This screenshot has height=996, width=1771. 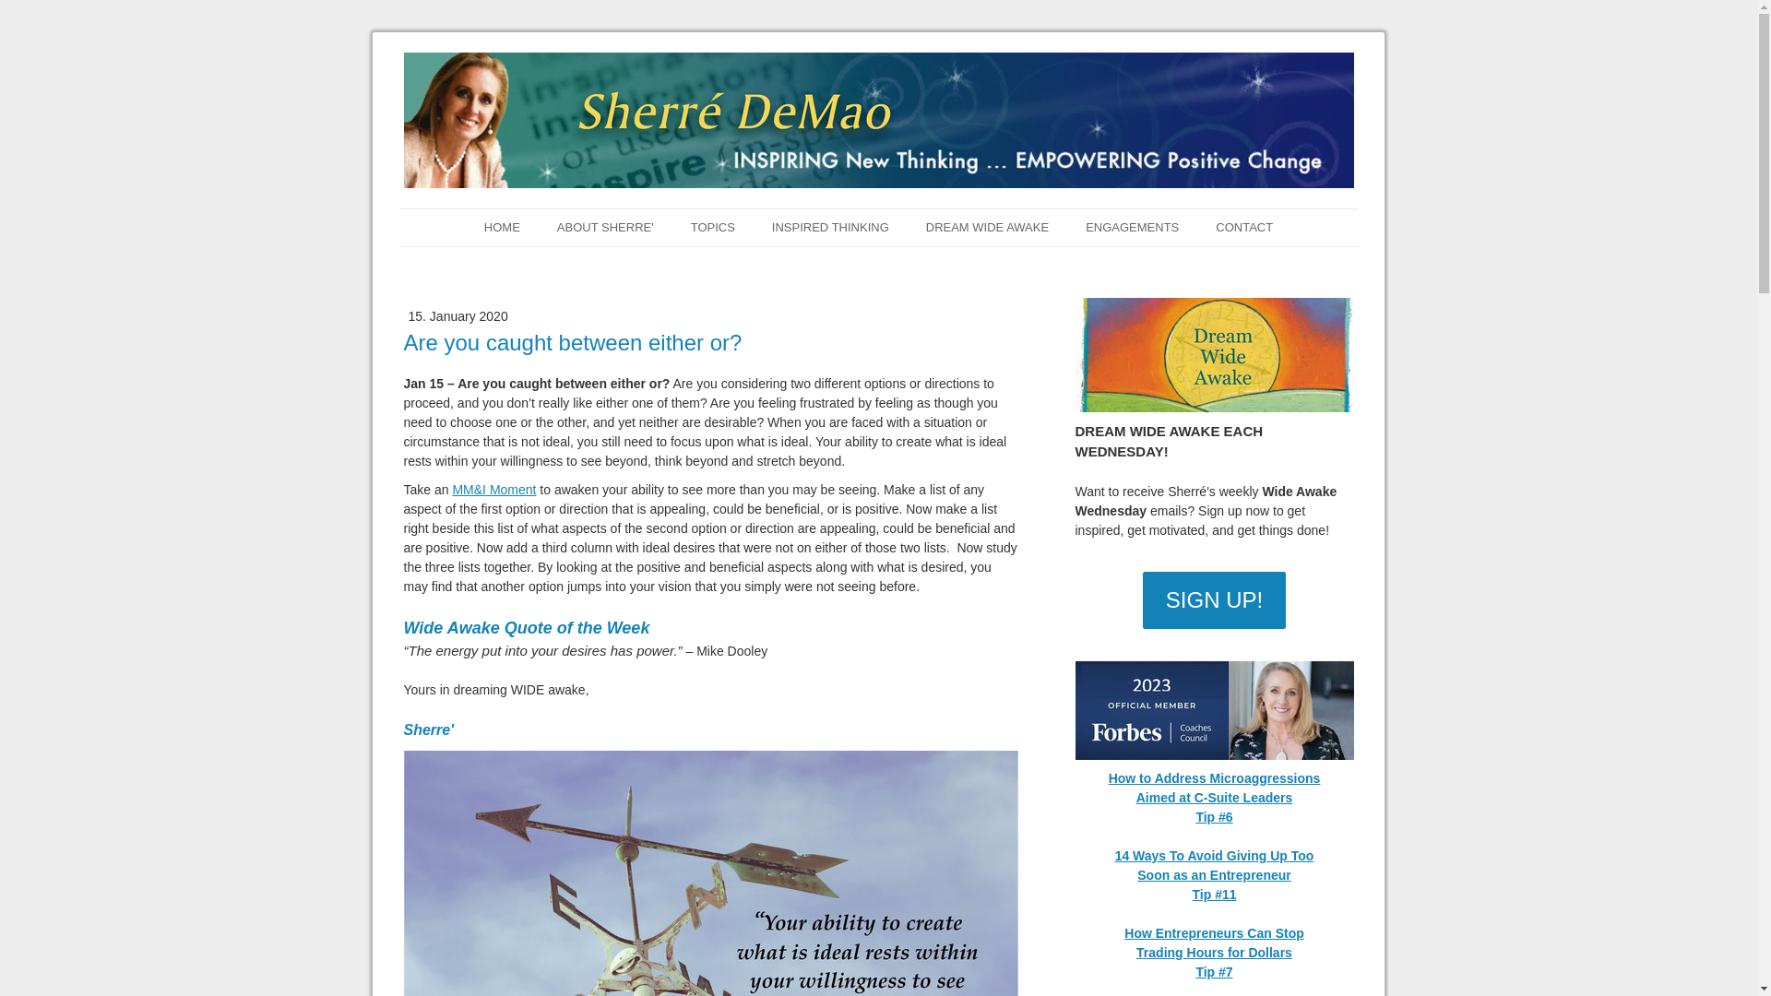 What do you see at coordinates (1214, 874) in the screenshot?
I see `Soon as an Entrepreneur` at bounding box center [1214, 874].